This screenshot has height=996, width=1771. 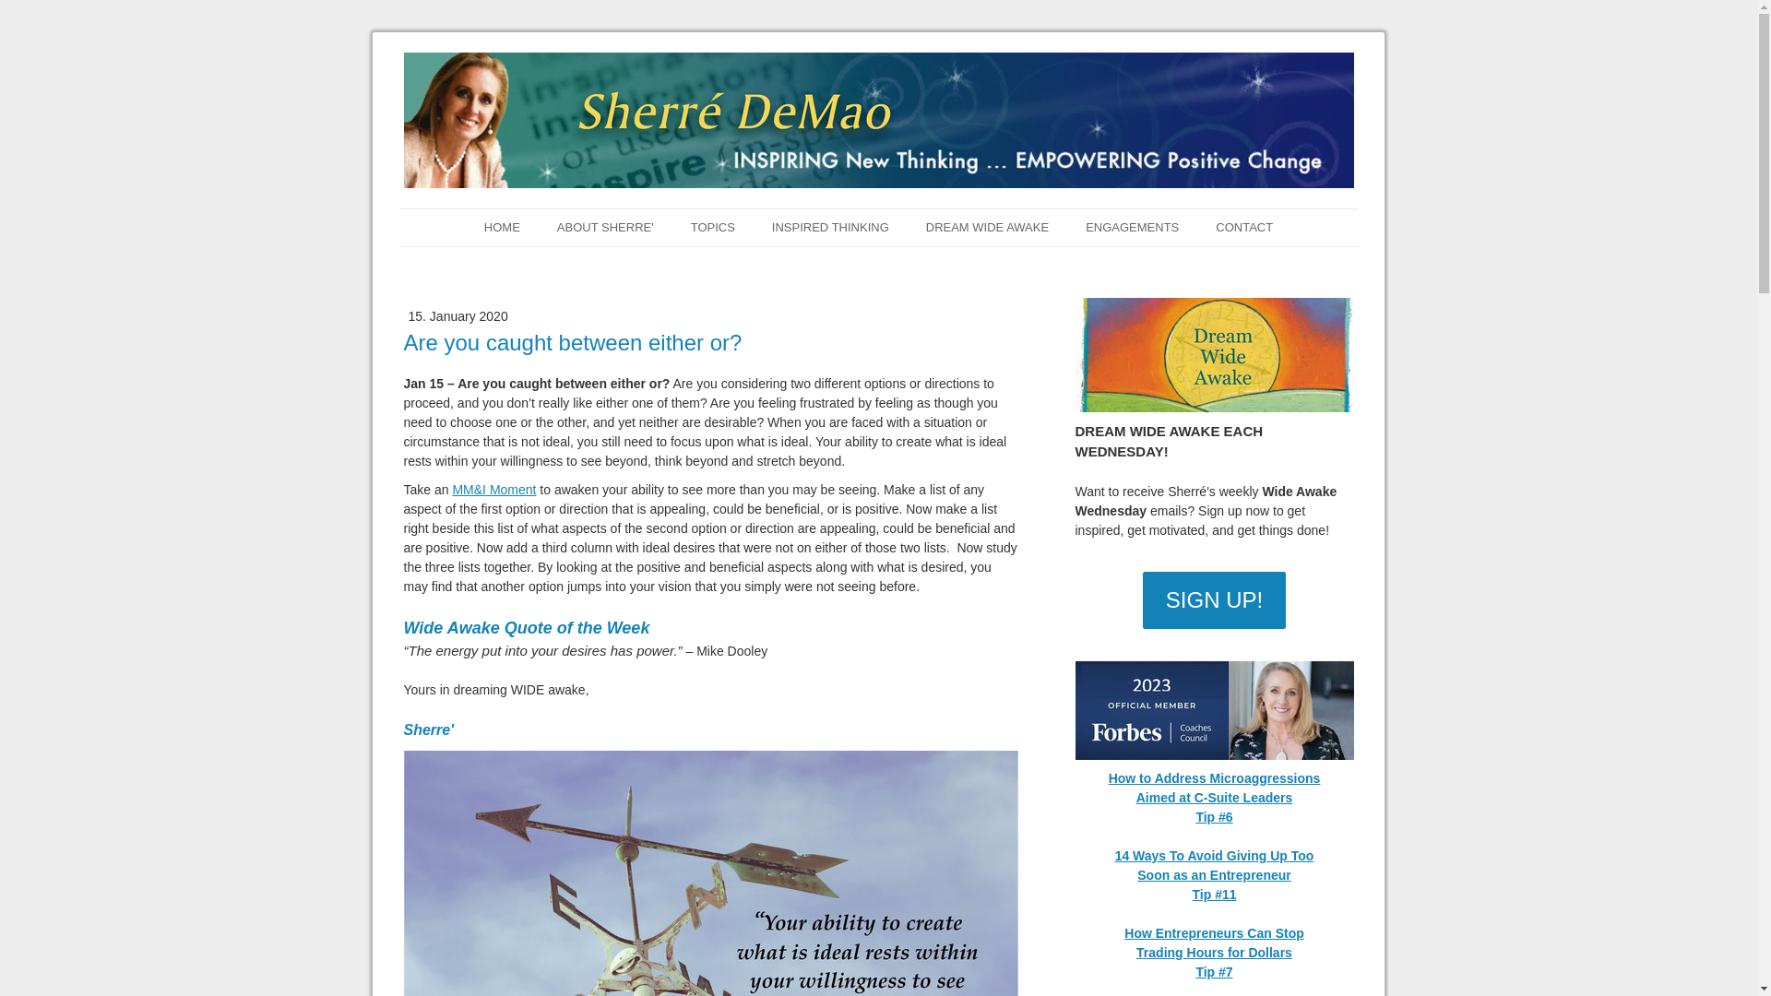 What do you see at coordinates (1214, 874) in the screenshot?
I see `Soon as an Entrepreneur` at bounding box center [1214, 874].